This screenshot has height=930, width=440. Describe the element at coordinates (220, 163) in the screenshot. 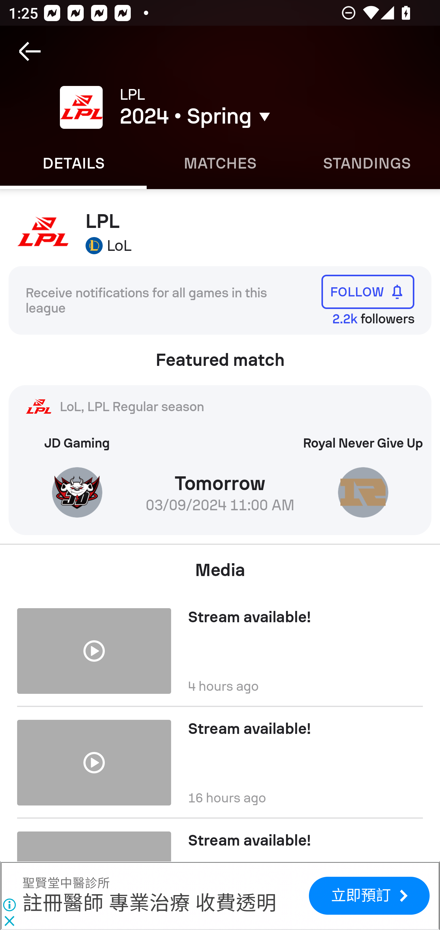

I see `Matches MATCHES` at that location.